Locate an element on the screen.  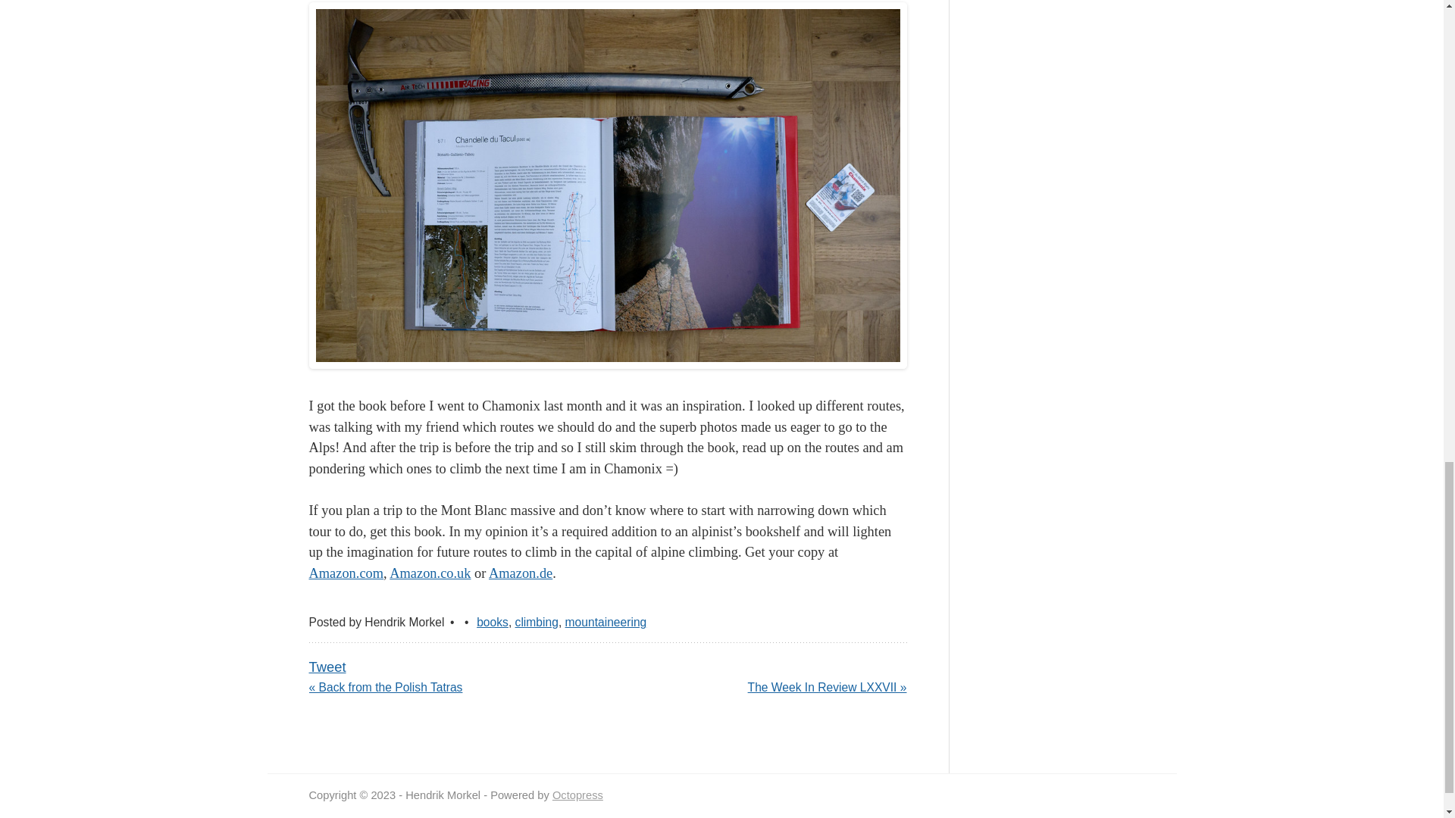
Amazon.co.uk is located at coordinates (430, 573).